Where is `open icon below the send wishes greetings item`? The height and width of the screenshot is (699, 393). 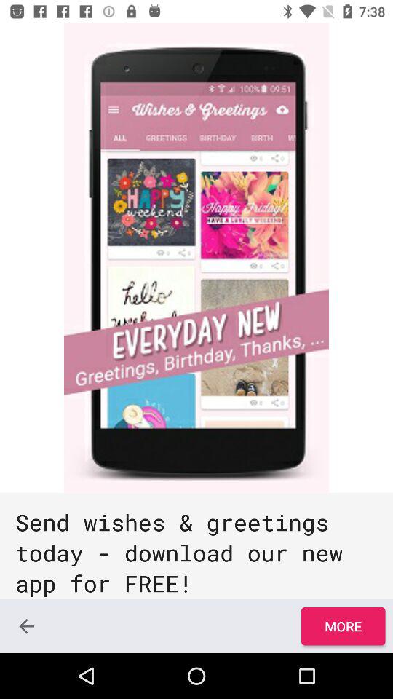
open icon below the send wishes greetings item is located at coordinates (26, 626).